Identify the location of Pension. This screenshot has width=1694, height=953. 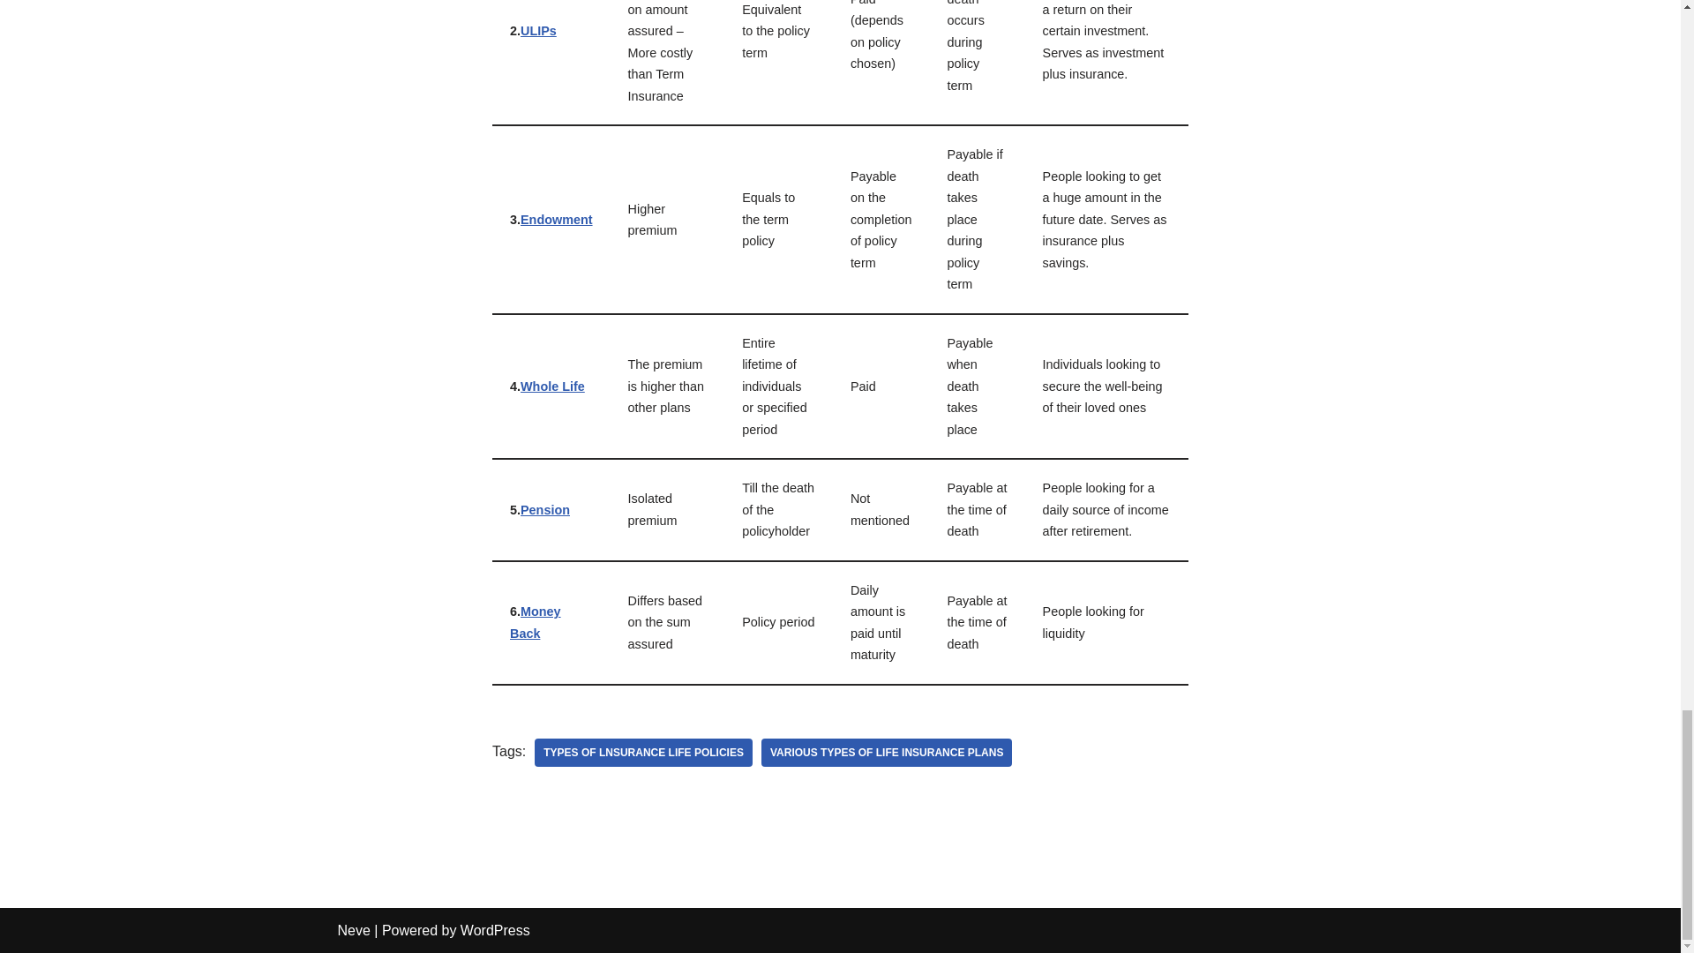
(544, 510).